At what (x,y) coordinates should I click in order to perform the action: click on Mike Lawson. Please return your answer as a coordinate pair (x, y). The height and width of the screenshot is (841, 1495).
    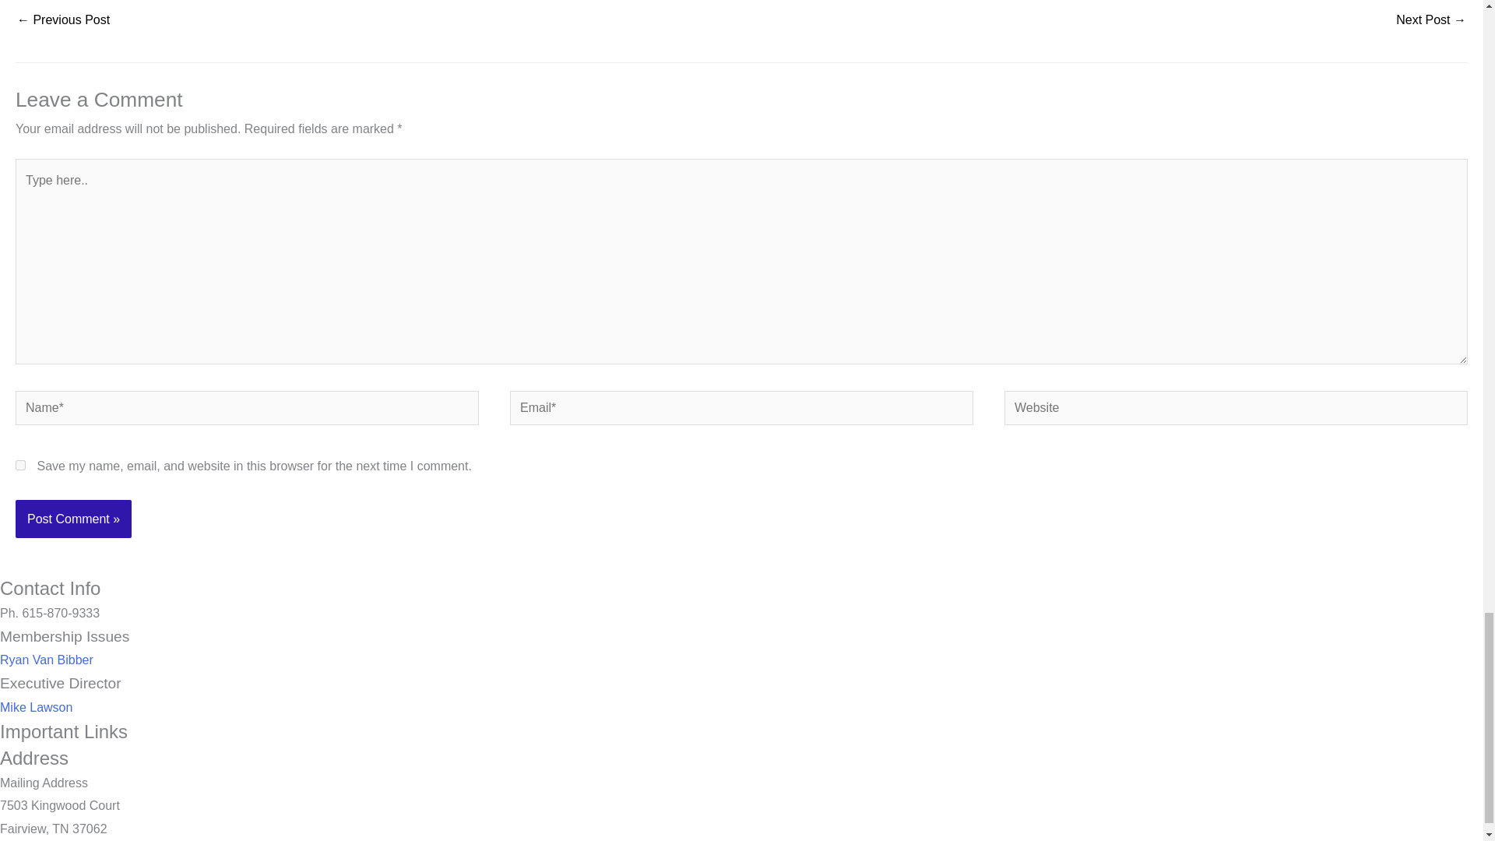
    Looking at the image, I should click on (36, 707).